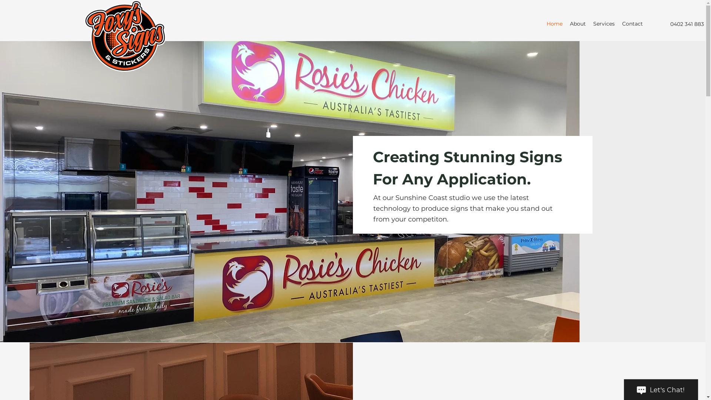 This screenshot has height=400, width=711. What do you see at coordinates (604, 24) in the screenshot?
I see `Services` at bounding box center [604, 24].